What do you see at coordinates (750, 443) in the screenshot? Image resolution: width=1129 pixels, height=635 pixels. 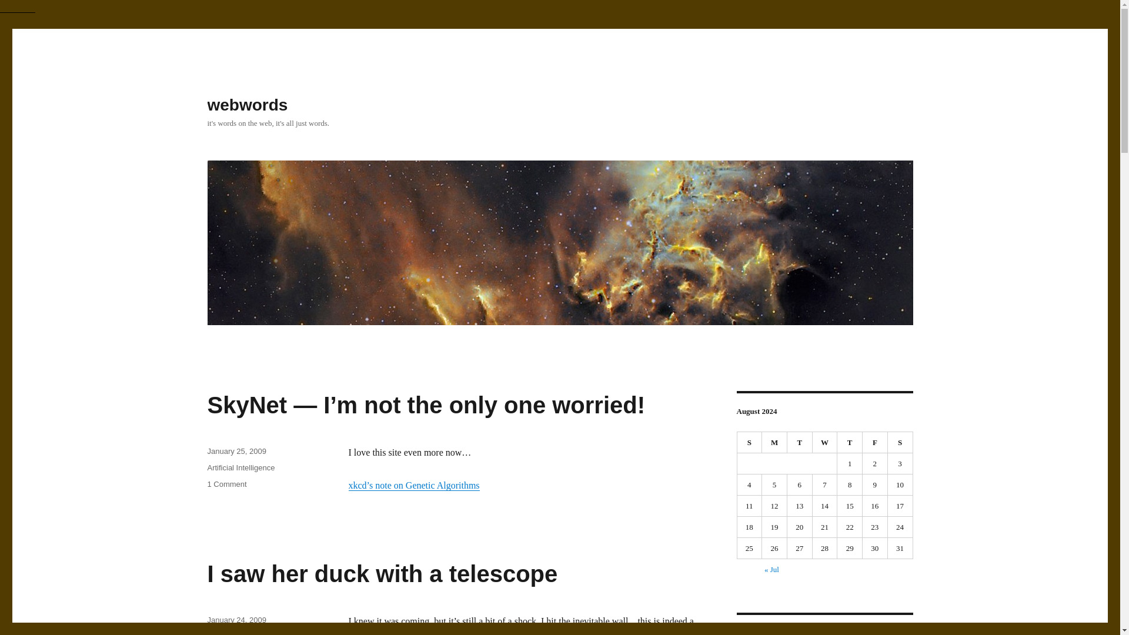 I see `Sunday` at bounding box center [750, 443].